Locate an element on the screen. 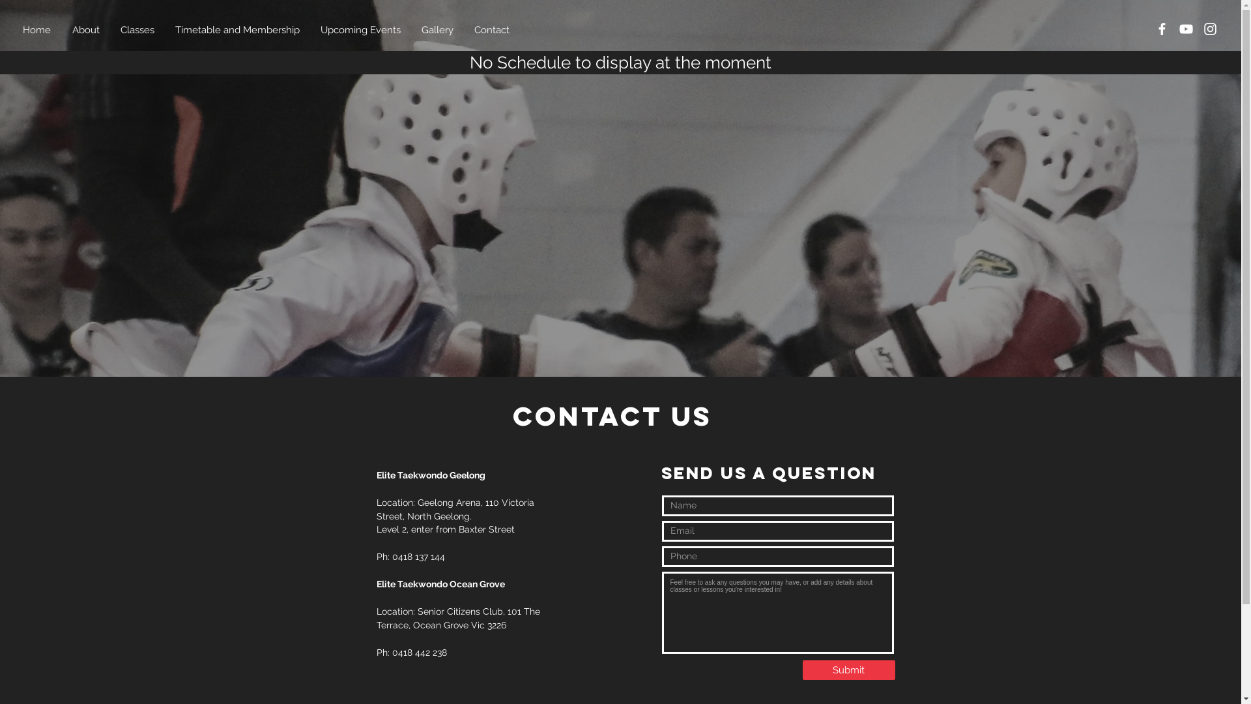 This screenshot has height=704, width=1251. Home is located at coordinates (38, 30).